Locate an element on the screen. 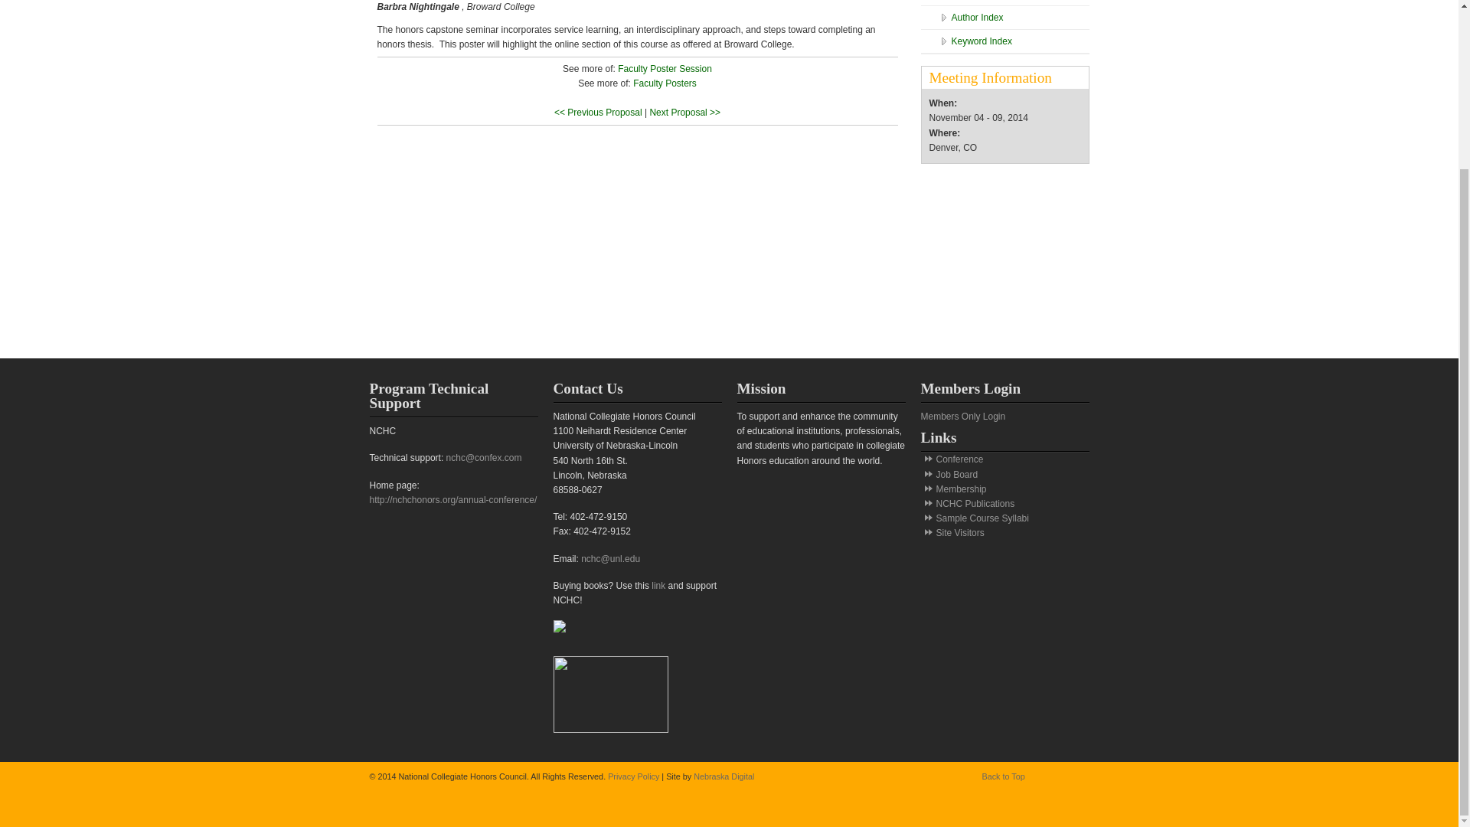 Image resolution: width=1470 pixels, height=827 pixels. NCHC Publications is located at coordinates (974, 504).